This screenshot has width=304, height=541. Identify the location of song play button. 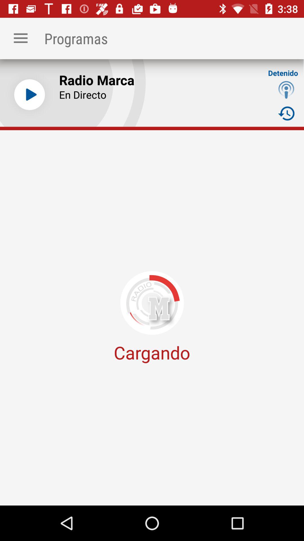
(30, 95).